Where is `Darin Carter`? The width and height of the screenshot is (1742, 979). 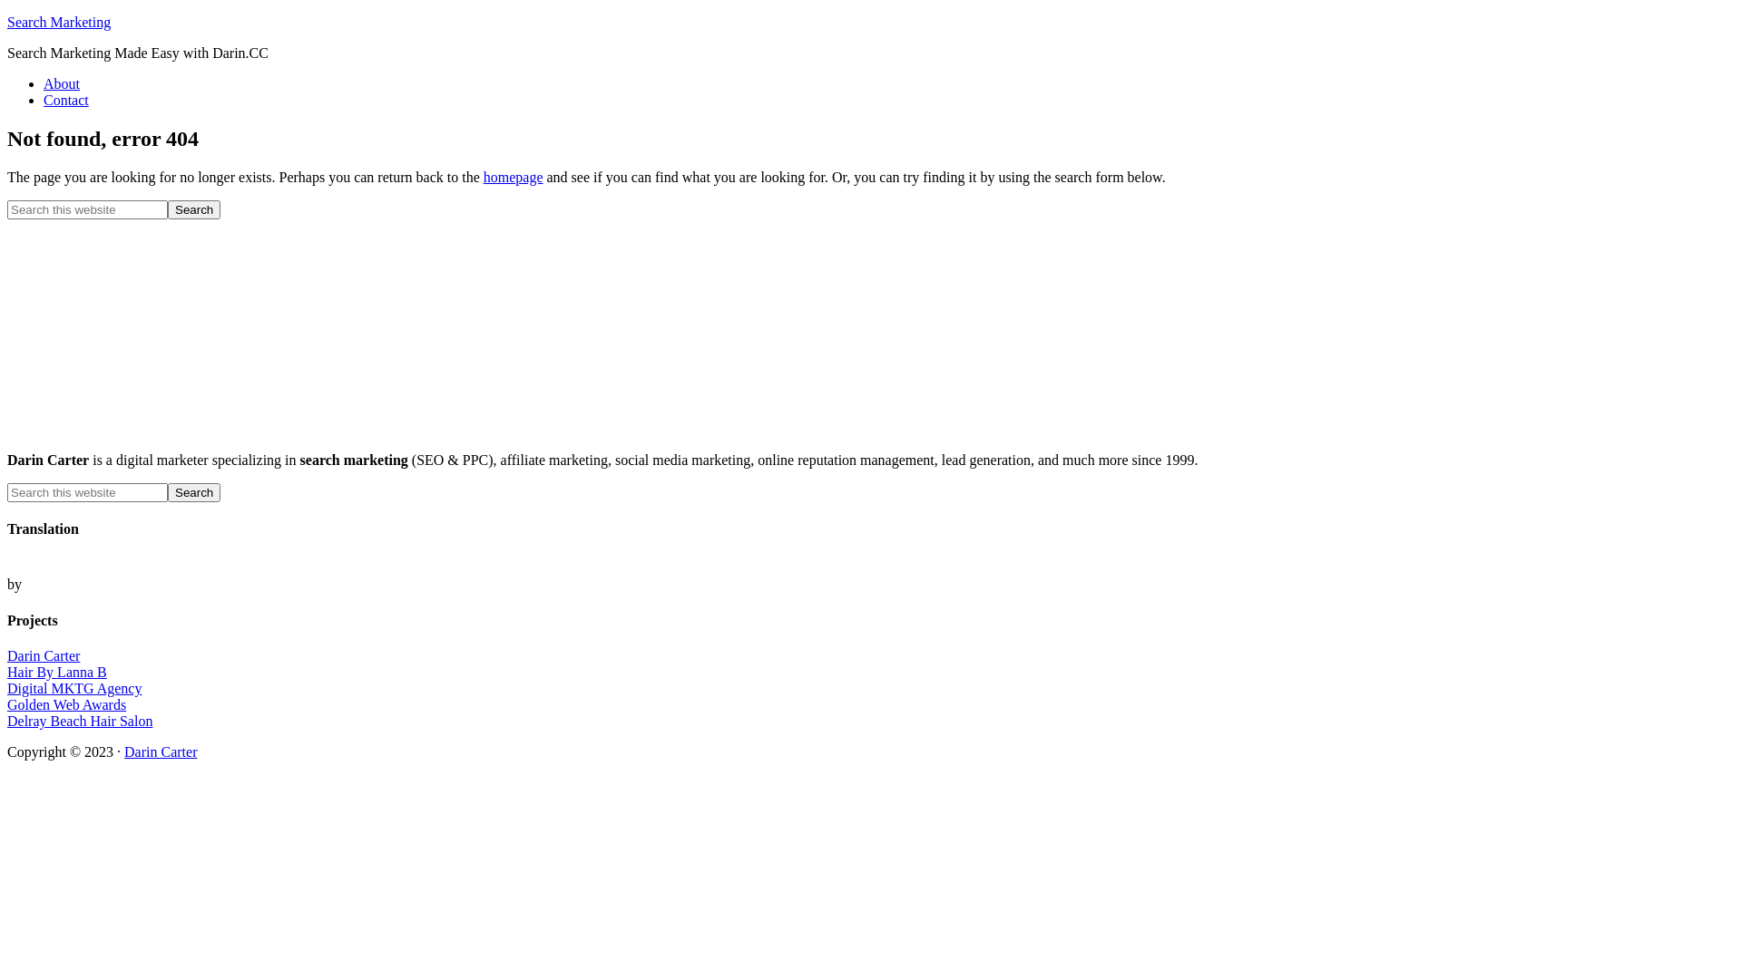
Darin Carter is located at coordinates (44, 656).